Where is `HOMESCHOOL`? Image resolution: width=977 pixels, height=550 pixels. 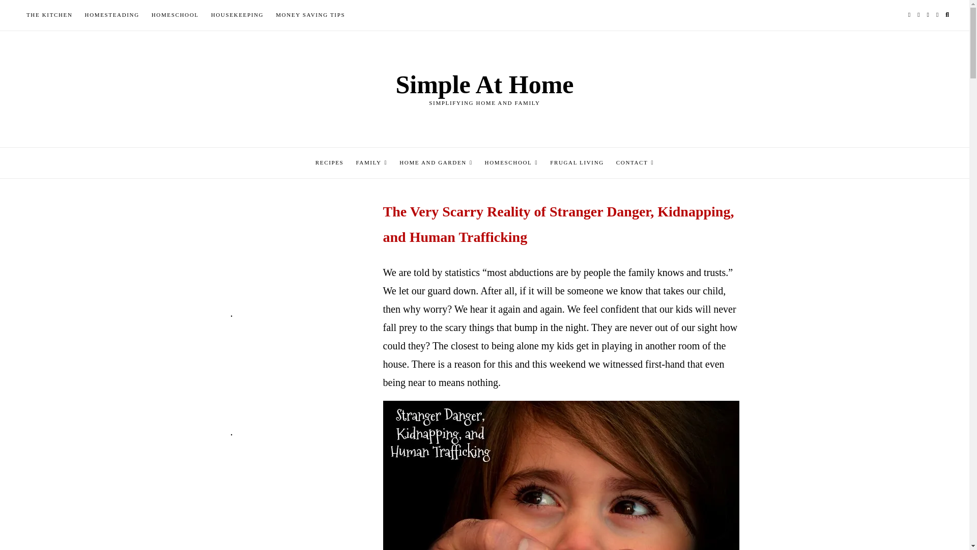 HOMESCHOOL is located at coordinates (175, 15).